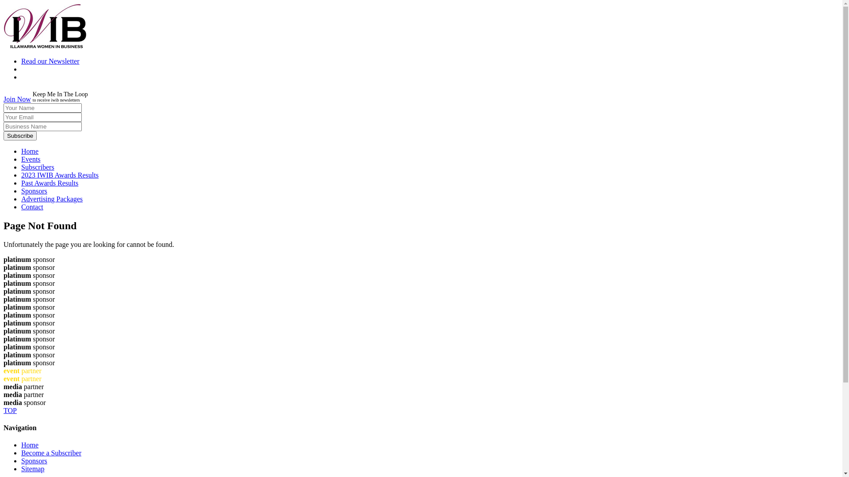 Image resolution: width=849 pixels, height=477 pixels. I want to click on Sponsors, so click(34, 191).